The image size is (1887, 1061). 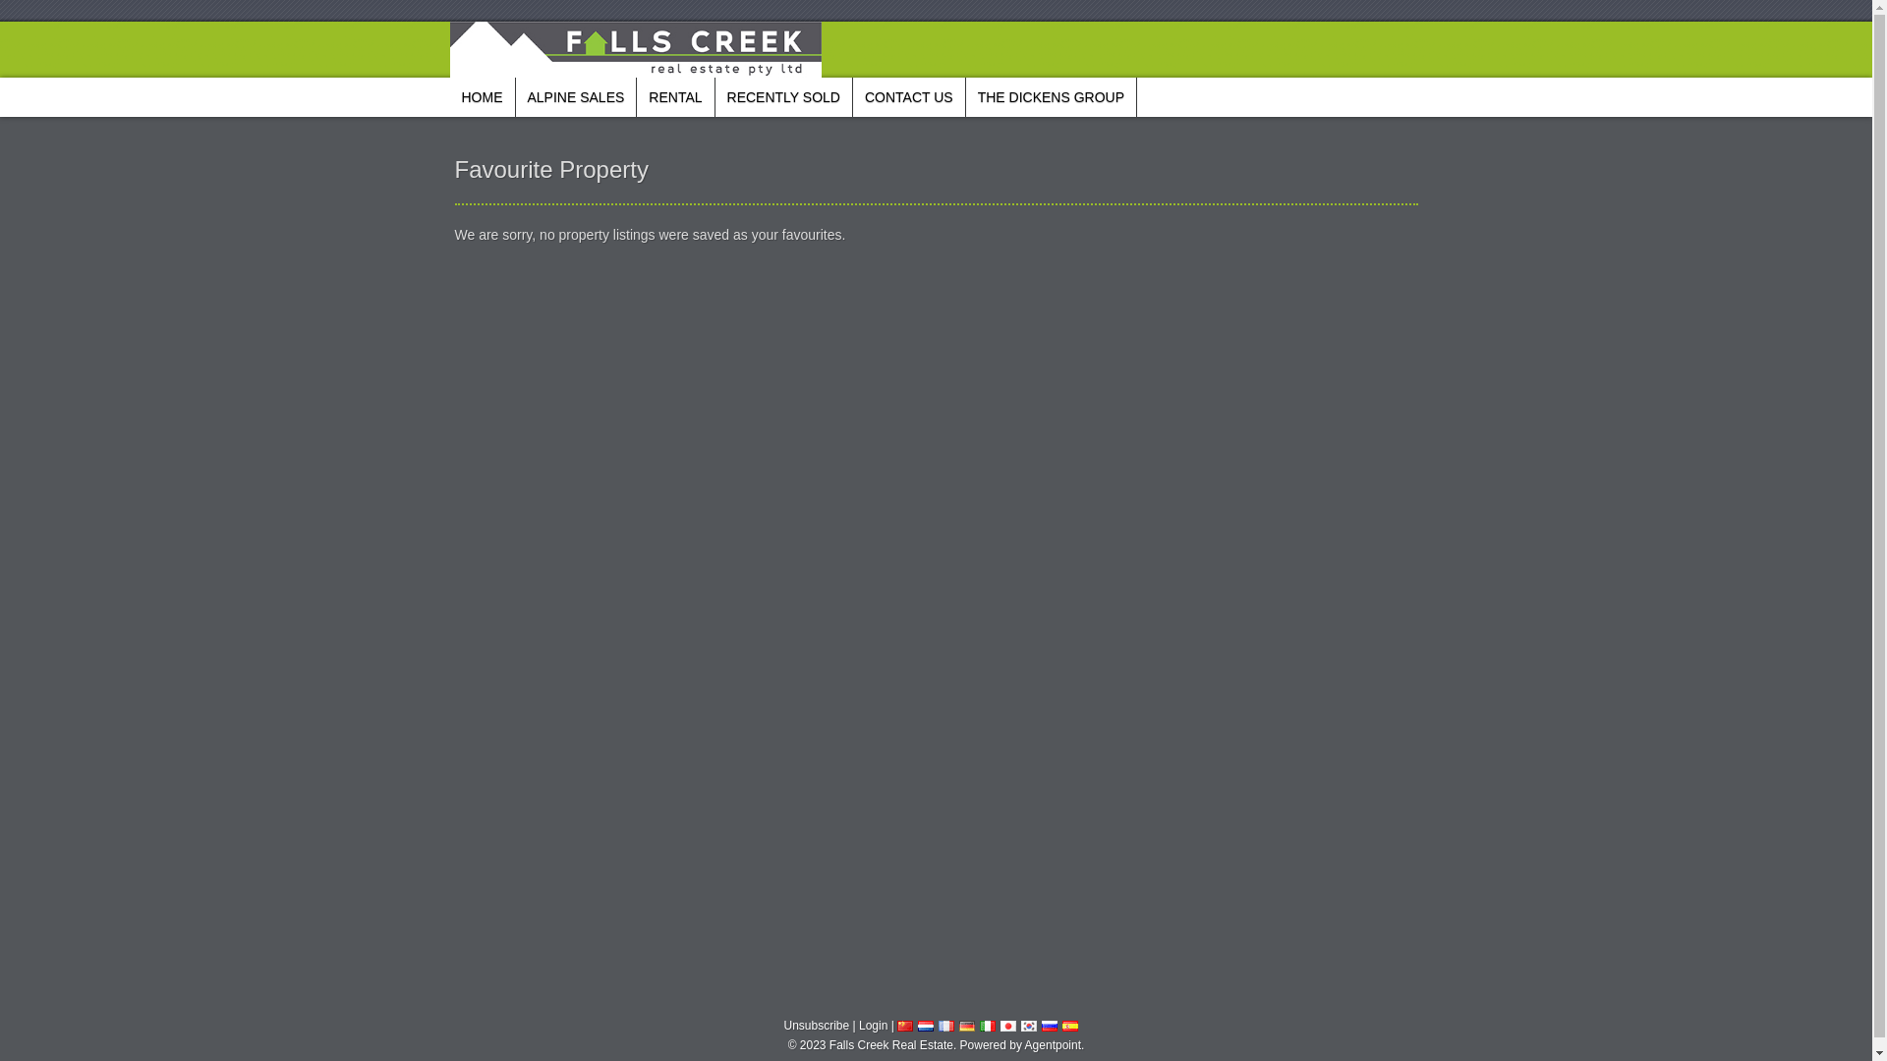 I want to click on CONTACT US, so click(x=909, y=97).